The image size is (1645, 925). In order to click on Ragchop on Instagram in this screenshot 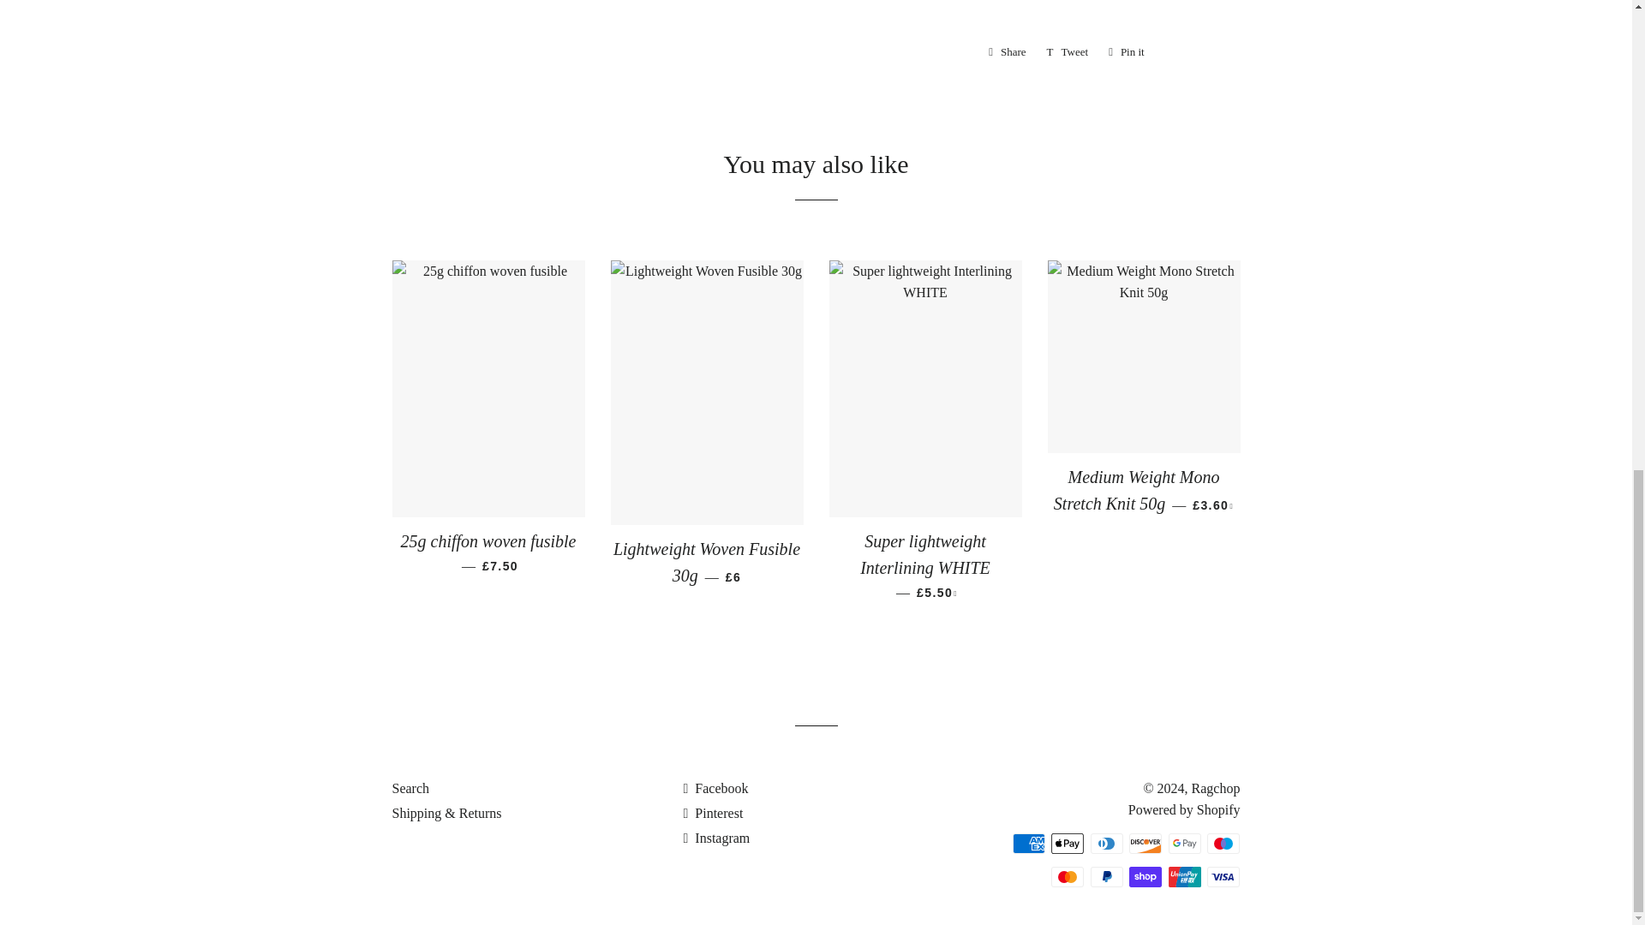, I will do `click(716, 838)`.